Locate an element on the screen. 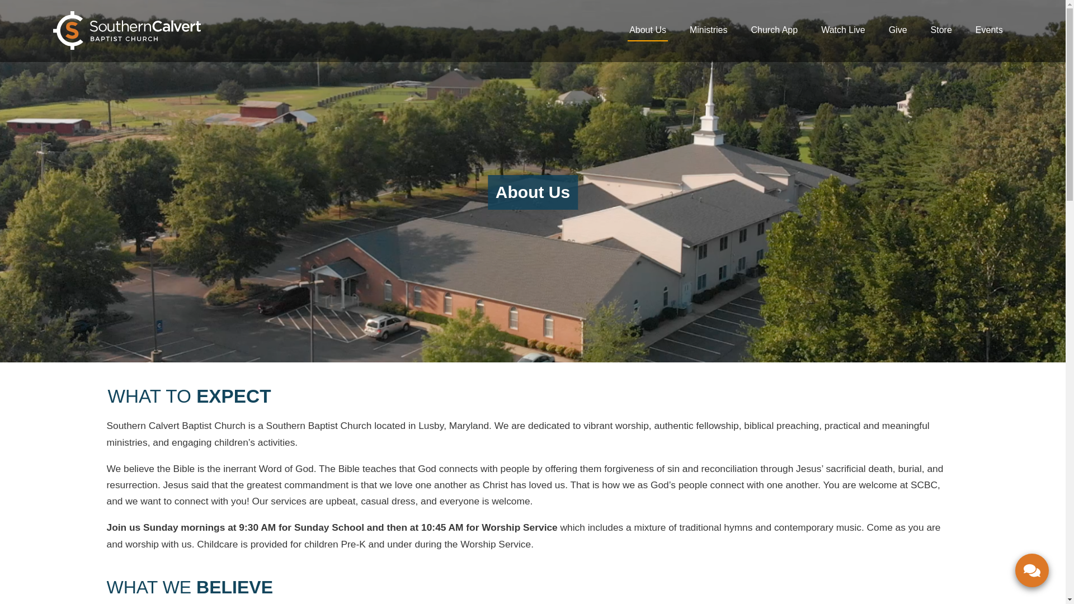  Watch Live is located at coordinates (842, 30).